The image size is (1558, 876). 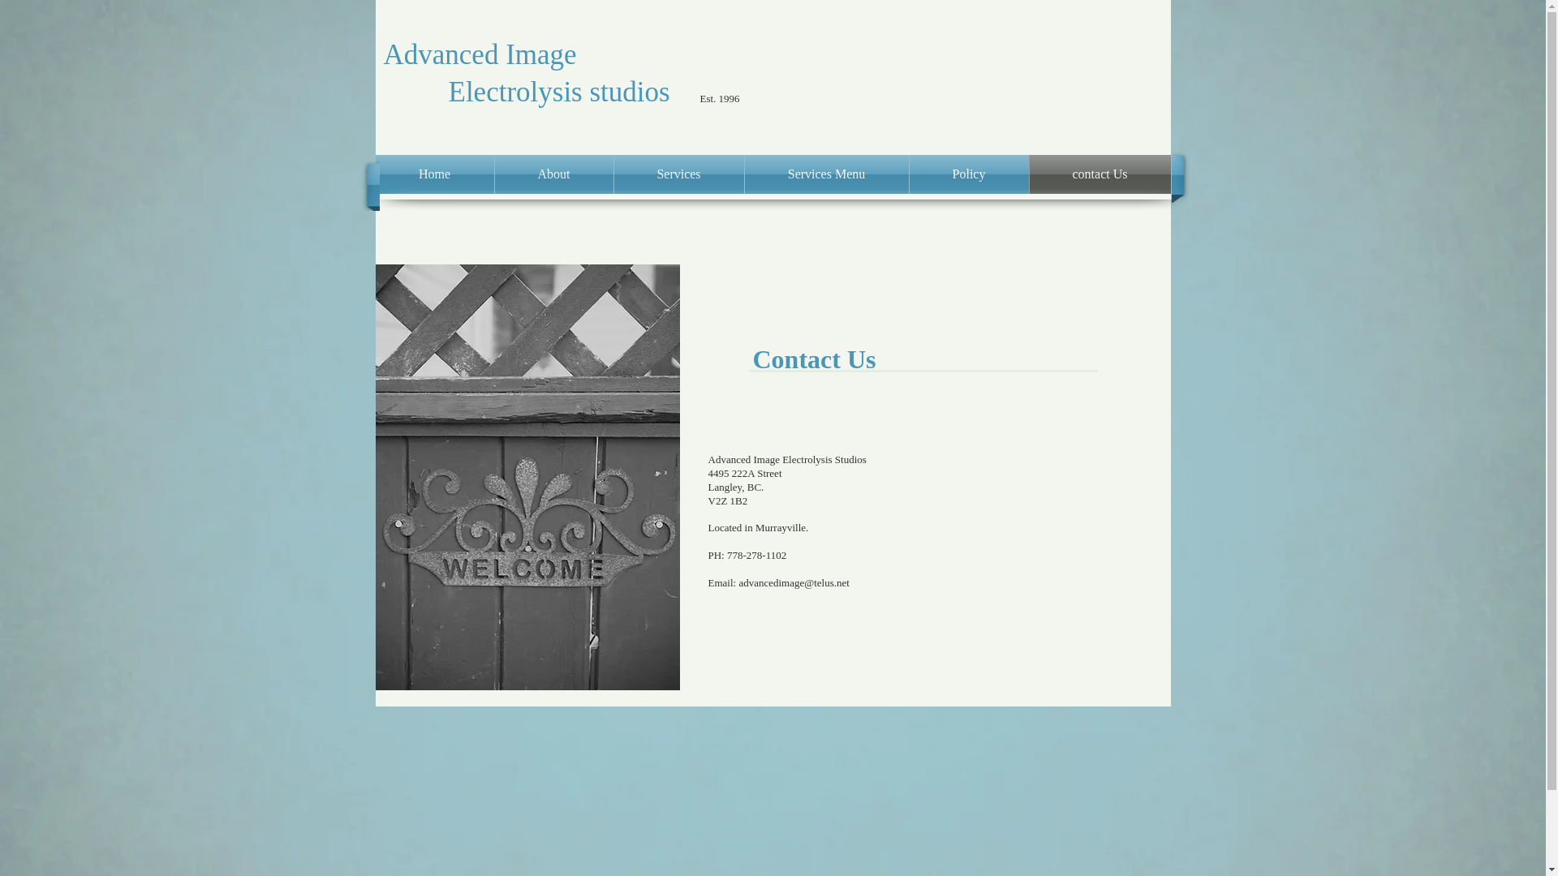 I want to click on Services, so click(x=678, y=174).